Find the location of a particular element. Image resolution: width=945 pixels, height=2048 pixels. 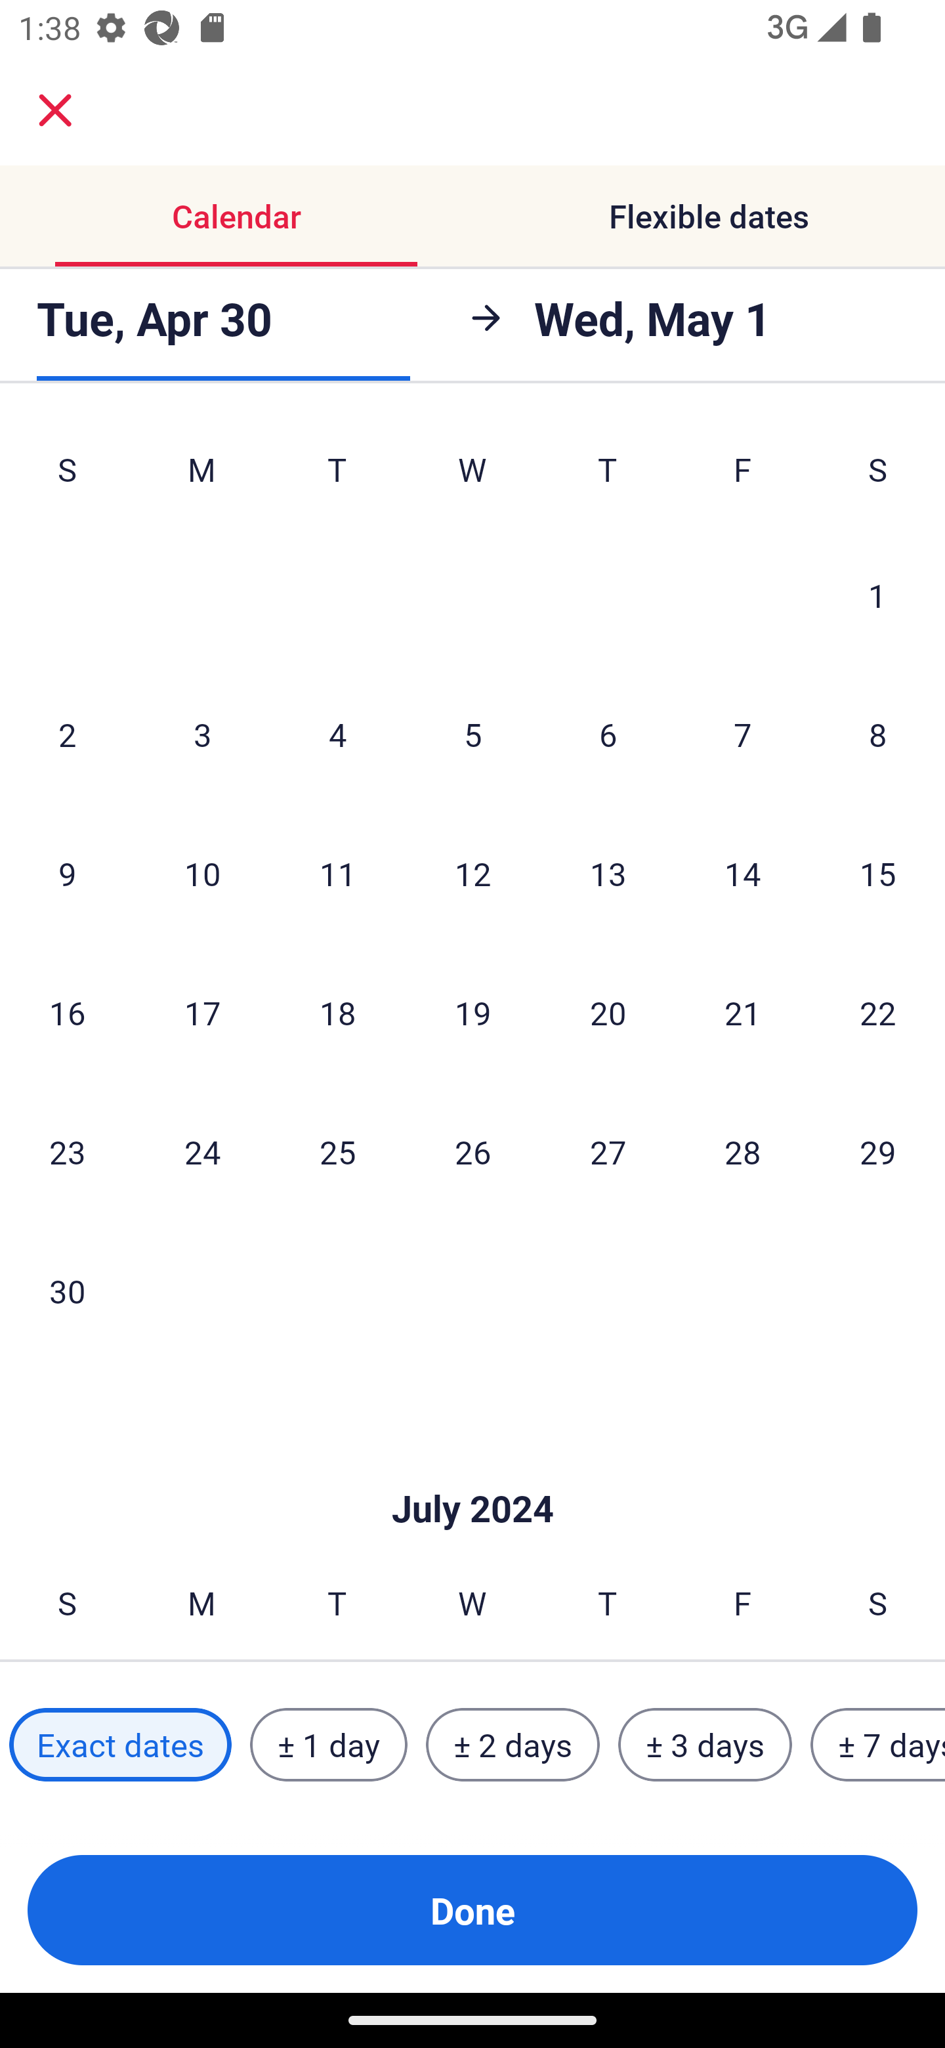

23 Sunday, June 23, 2024 is located at coordinates (67, 1151).